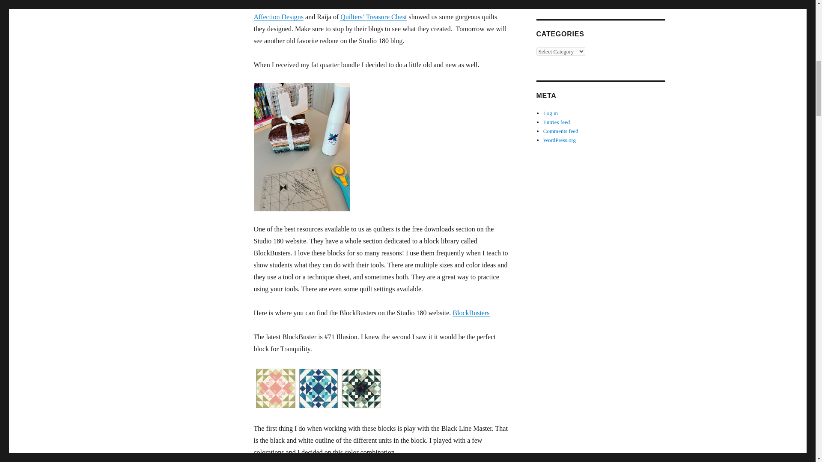 The height and width of the screenshot is (462, 822). I want to click on Comments feed, so click(561, 131).